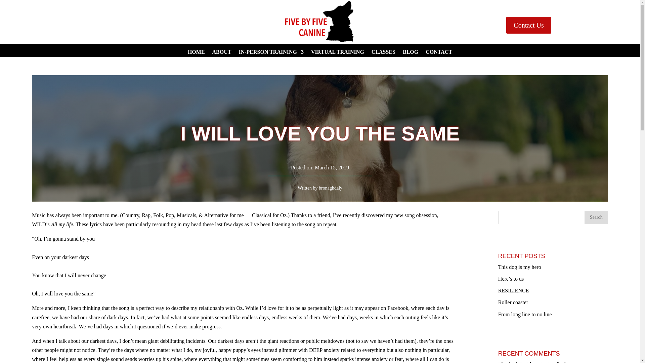  Describe the element at coordinates (222, 53) in the screenshot. I see `ABOUT` at that location.